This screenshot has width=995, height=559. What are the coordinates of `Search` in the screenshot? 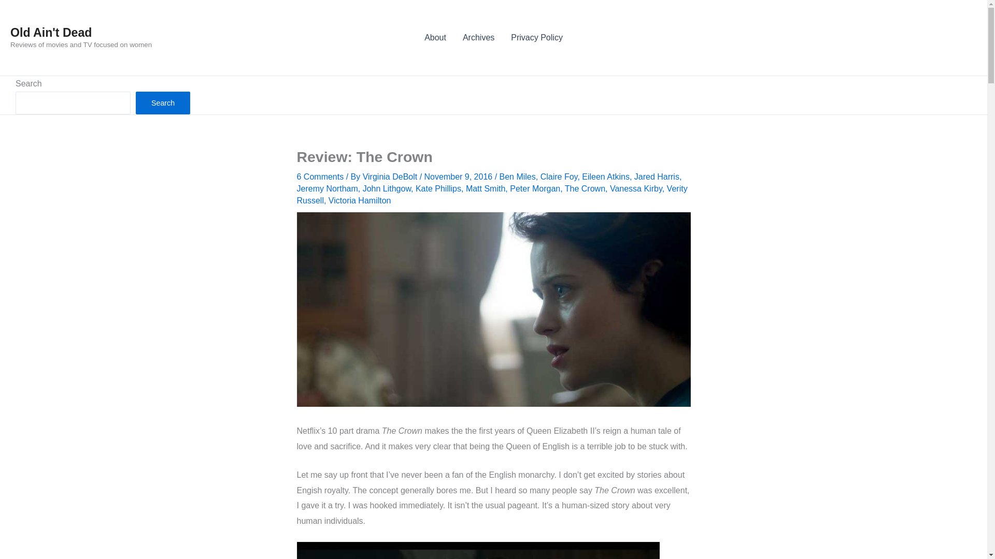 It's located at (163, 103).